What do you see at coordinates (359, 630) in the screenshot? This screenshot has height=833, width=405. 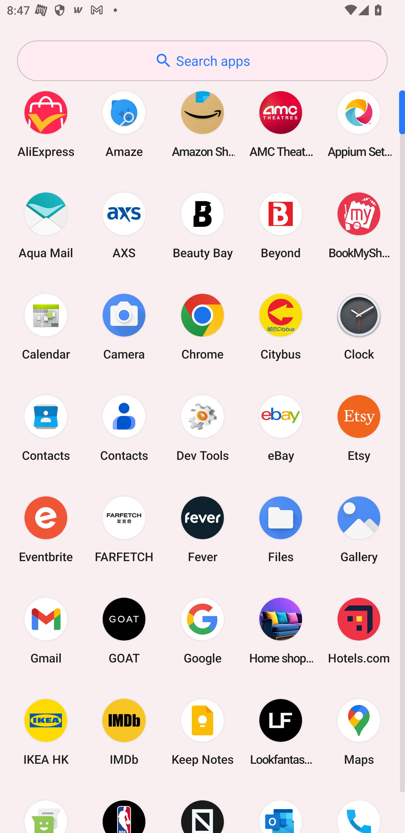 I see `Hotels.com` at bounding box center [359, 630].